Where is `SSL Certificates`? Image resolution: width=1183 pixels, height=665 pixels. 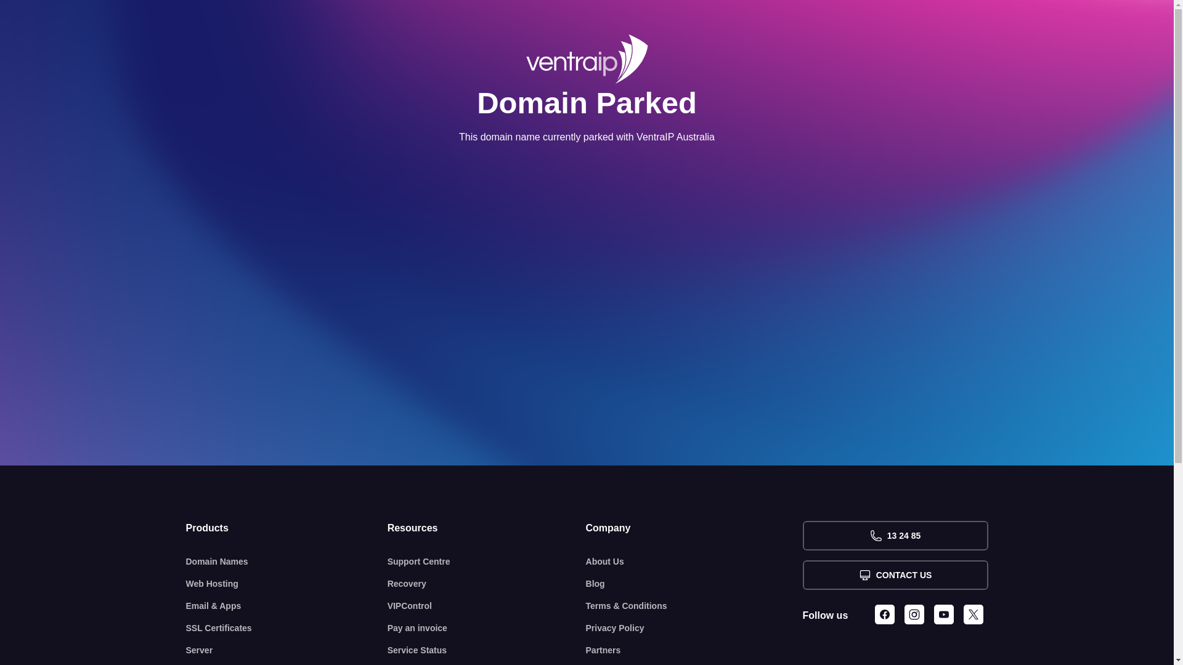
SSL Certificates is located at coordinates (287, 628).